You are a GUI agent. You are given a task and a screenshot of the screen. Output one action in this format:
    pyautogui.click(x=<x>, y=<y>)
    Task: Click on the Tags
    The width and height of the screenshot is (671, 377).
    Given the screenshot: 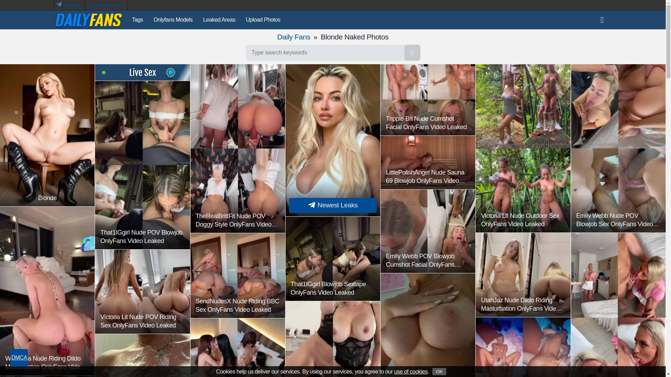 What is the action you would take?
    pyautogui.click(x=137, y=20)
    